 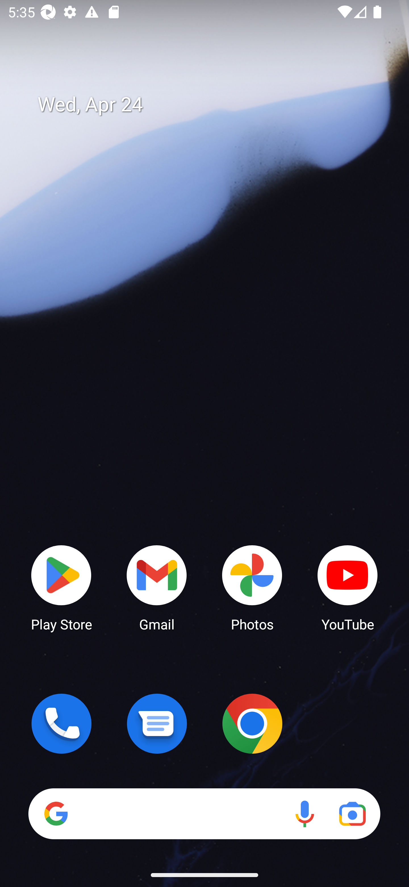 What do you see at coordinates (157, 724) in the screenshot?
I see `Messages` at bounding box center [157, 724].